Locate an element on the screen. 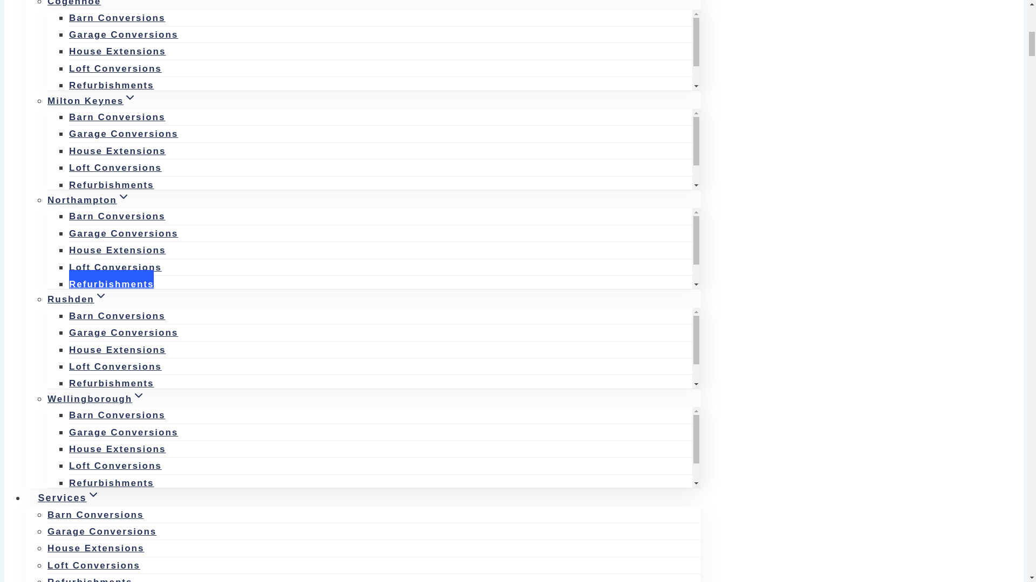  Renovations is located at coordinates (103, 9).